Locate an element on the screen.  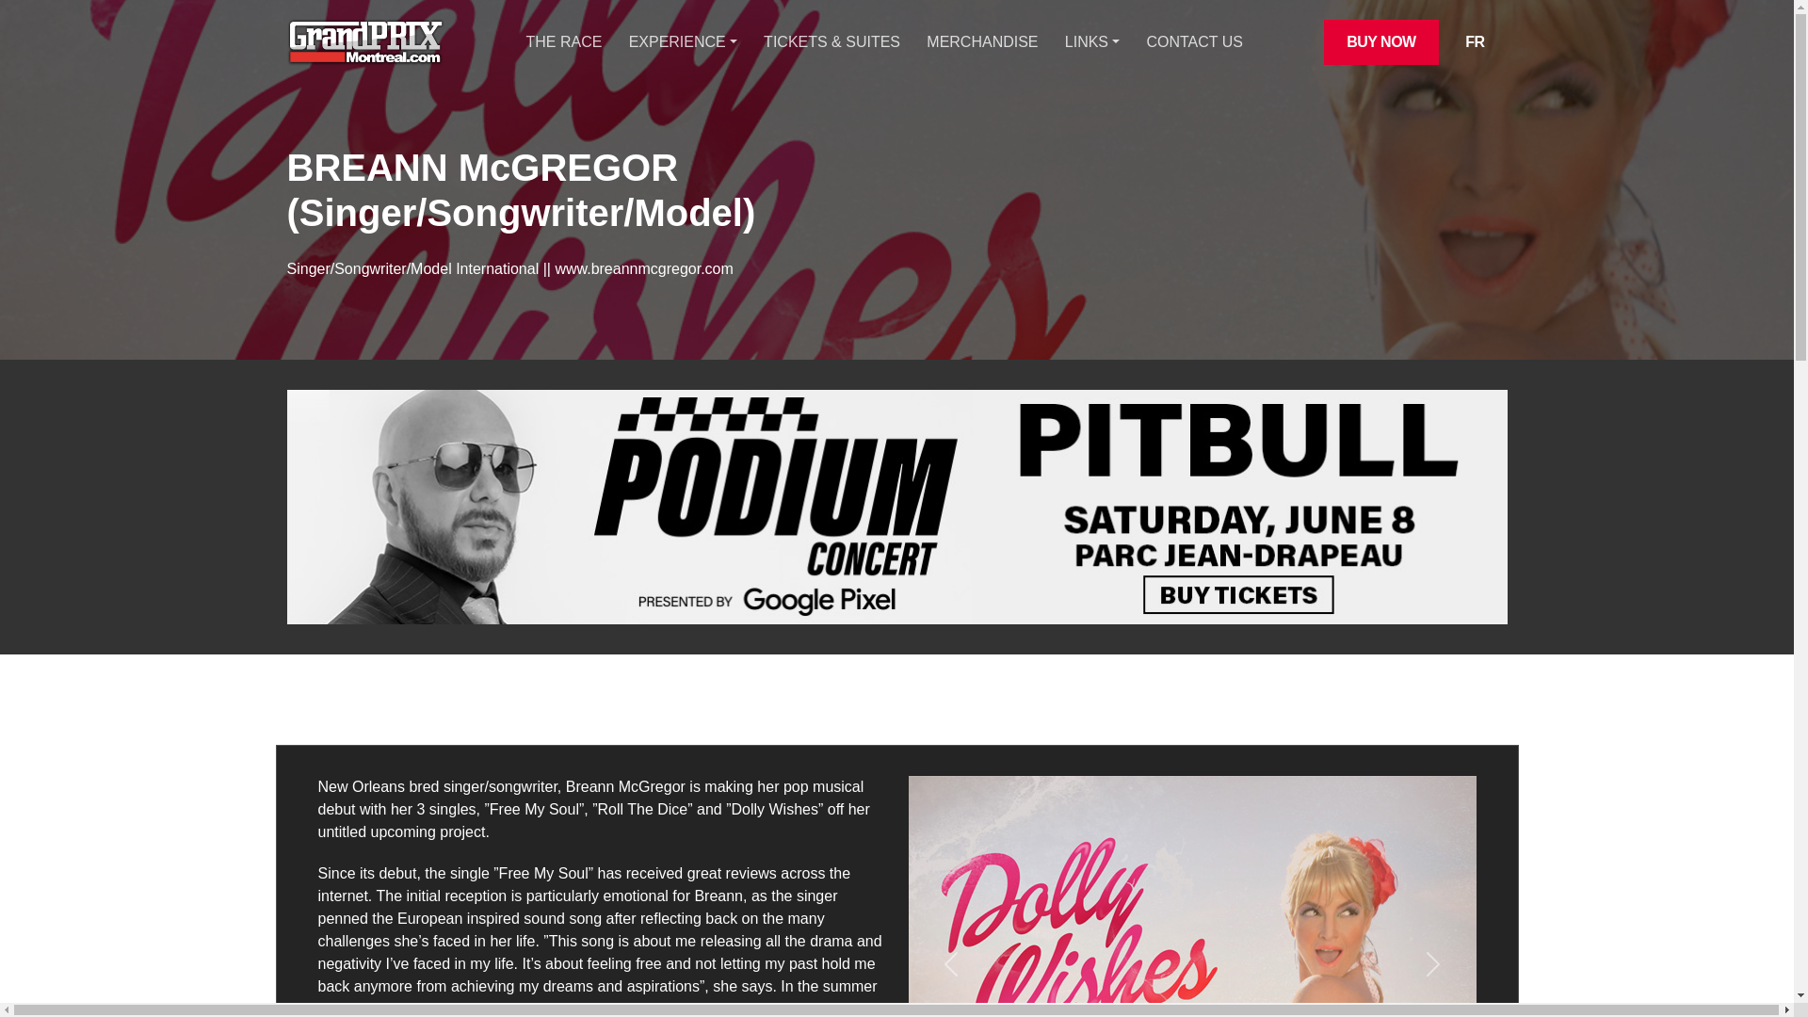
MERCHANDISE is located at coordinates (981, 41).